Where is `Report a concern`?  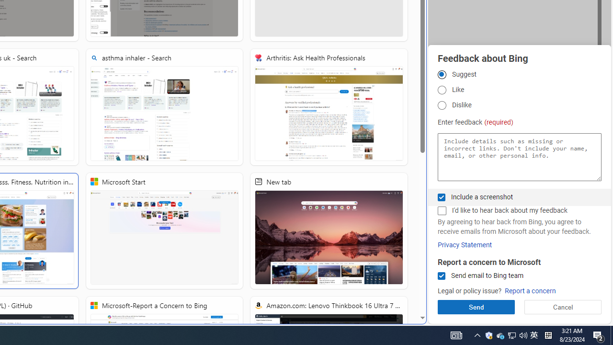
Report a concern is located at coordinates (530, 291).